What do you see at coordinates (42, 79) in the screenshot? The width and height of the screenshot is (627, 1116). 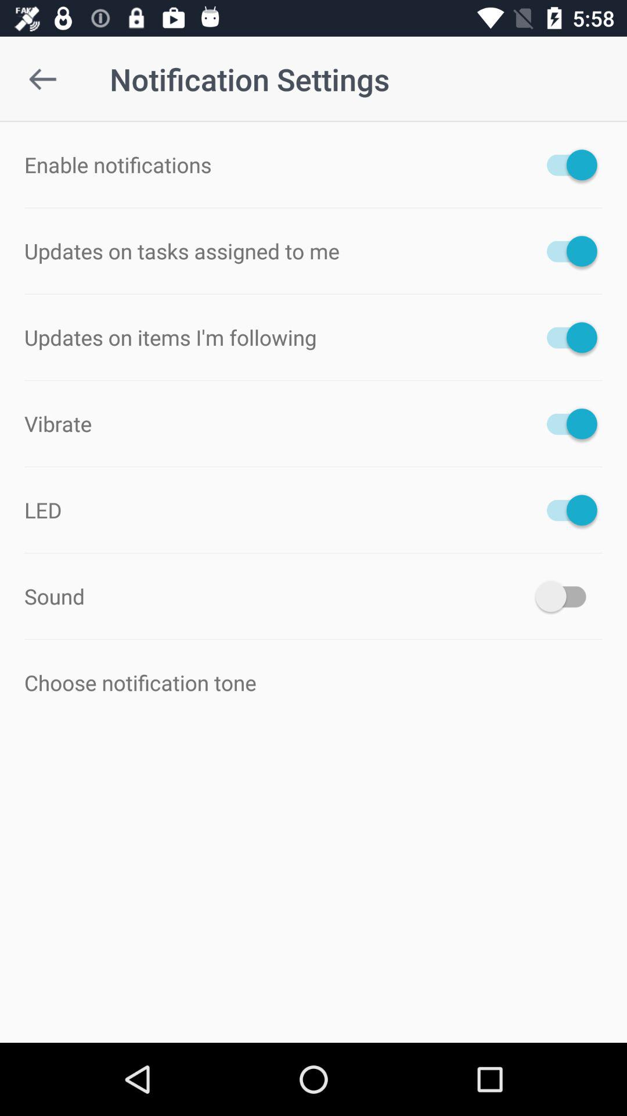 I see `choose item next to the notification settings` at bounding box center [42, 79].